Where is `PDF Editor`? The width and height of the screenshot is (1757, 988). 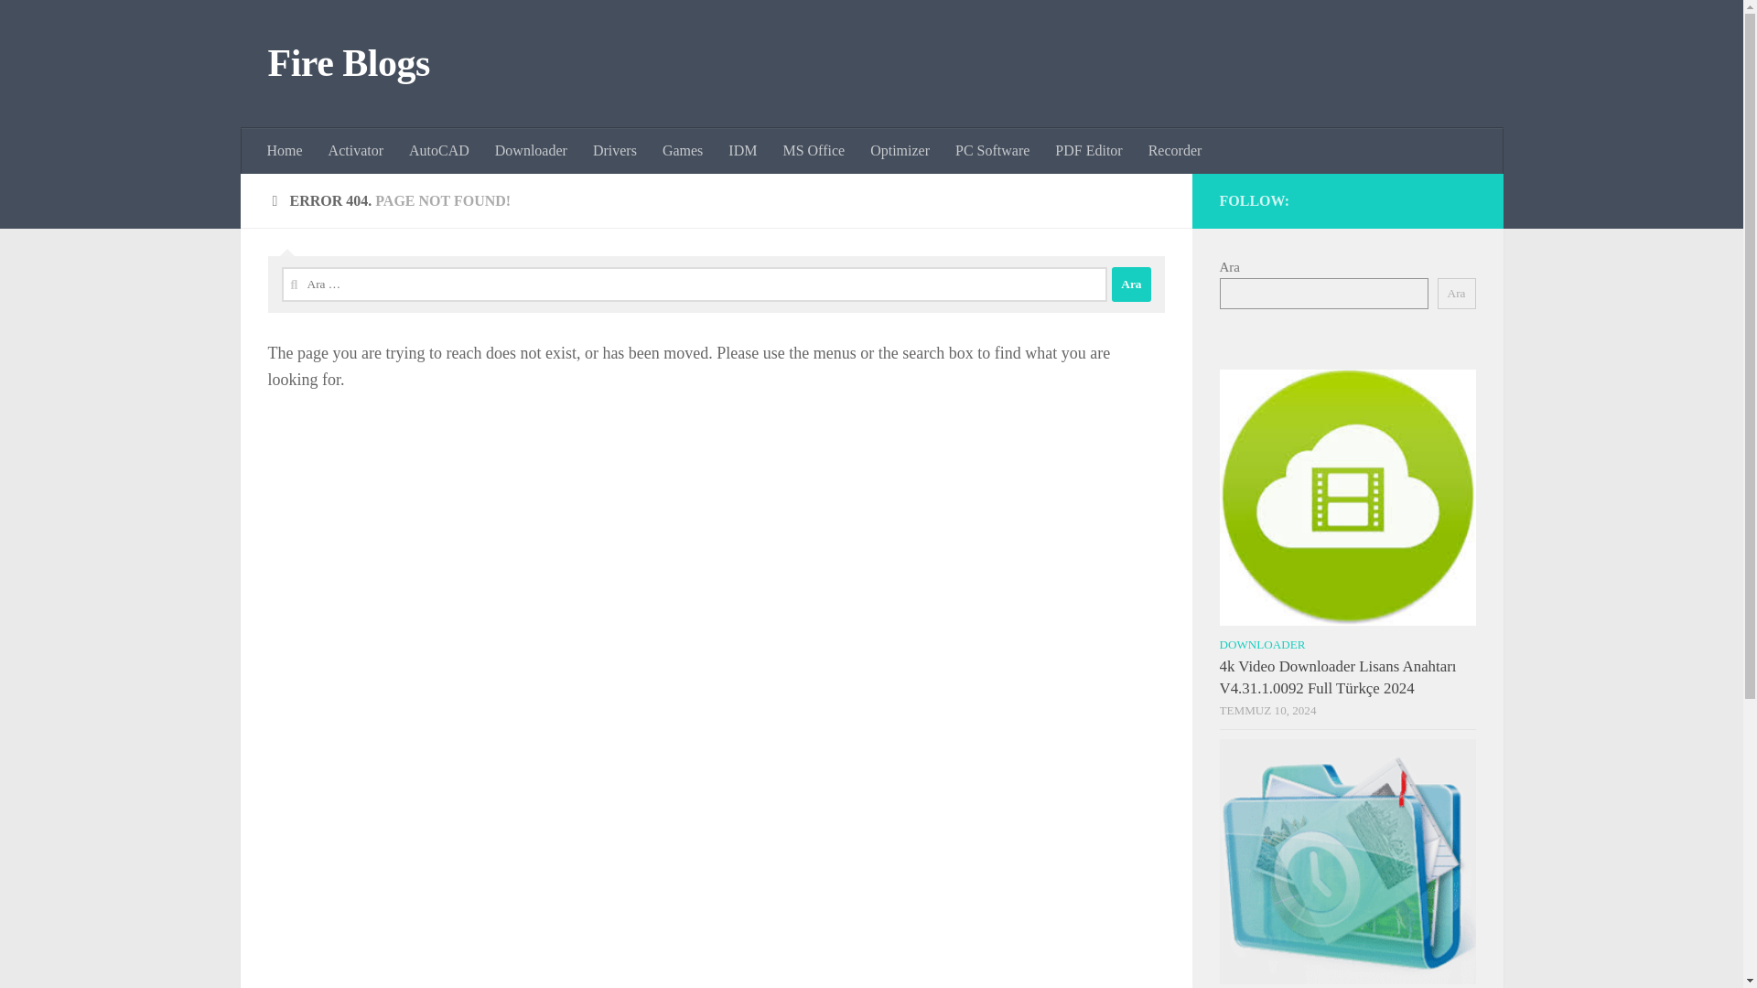
PDF Editor is located at coordinates (1088, 151).